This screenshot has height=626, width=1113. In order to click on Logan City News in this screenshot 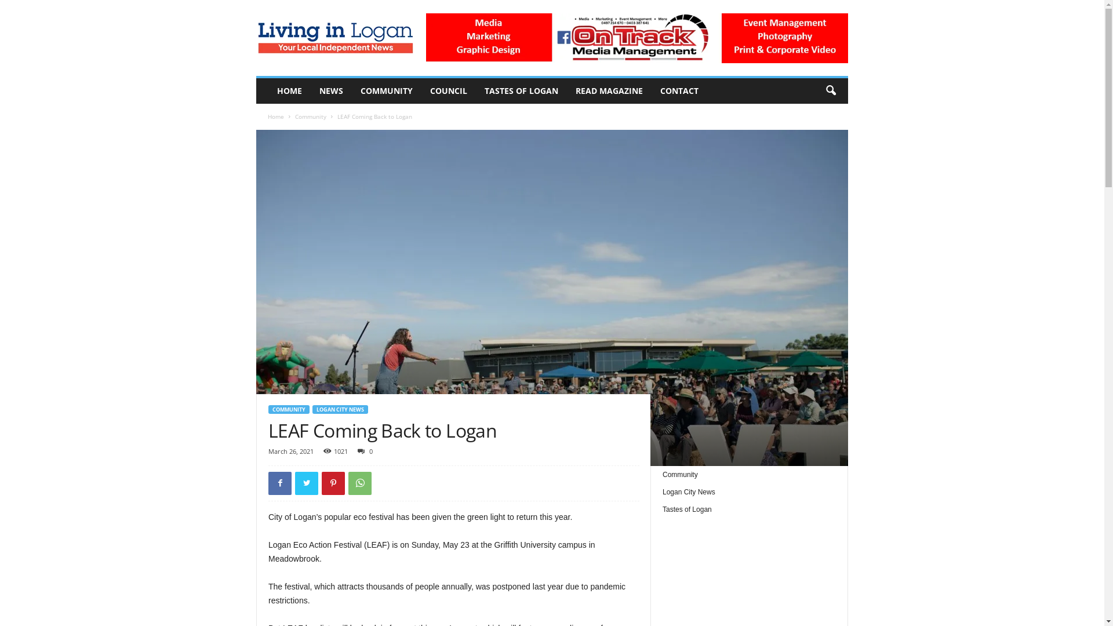, I will do `click(335, 38)`.